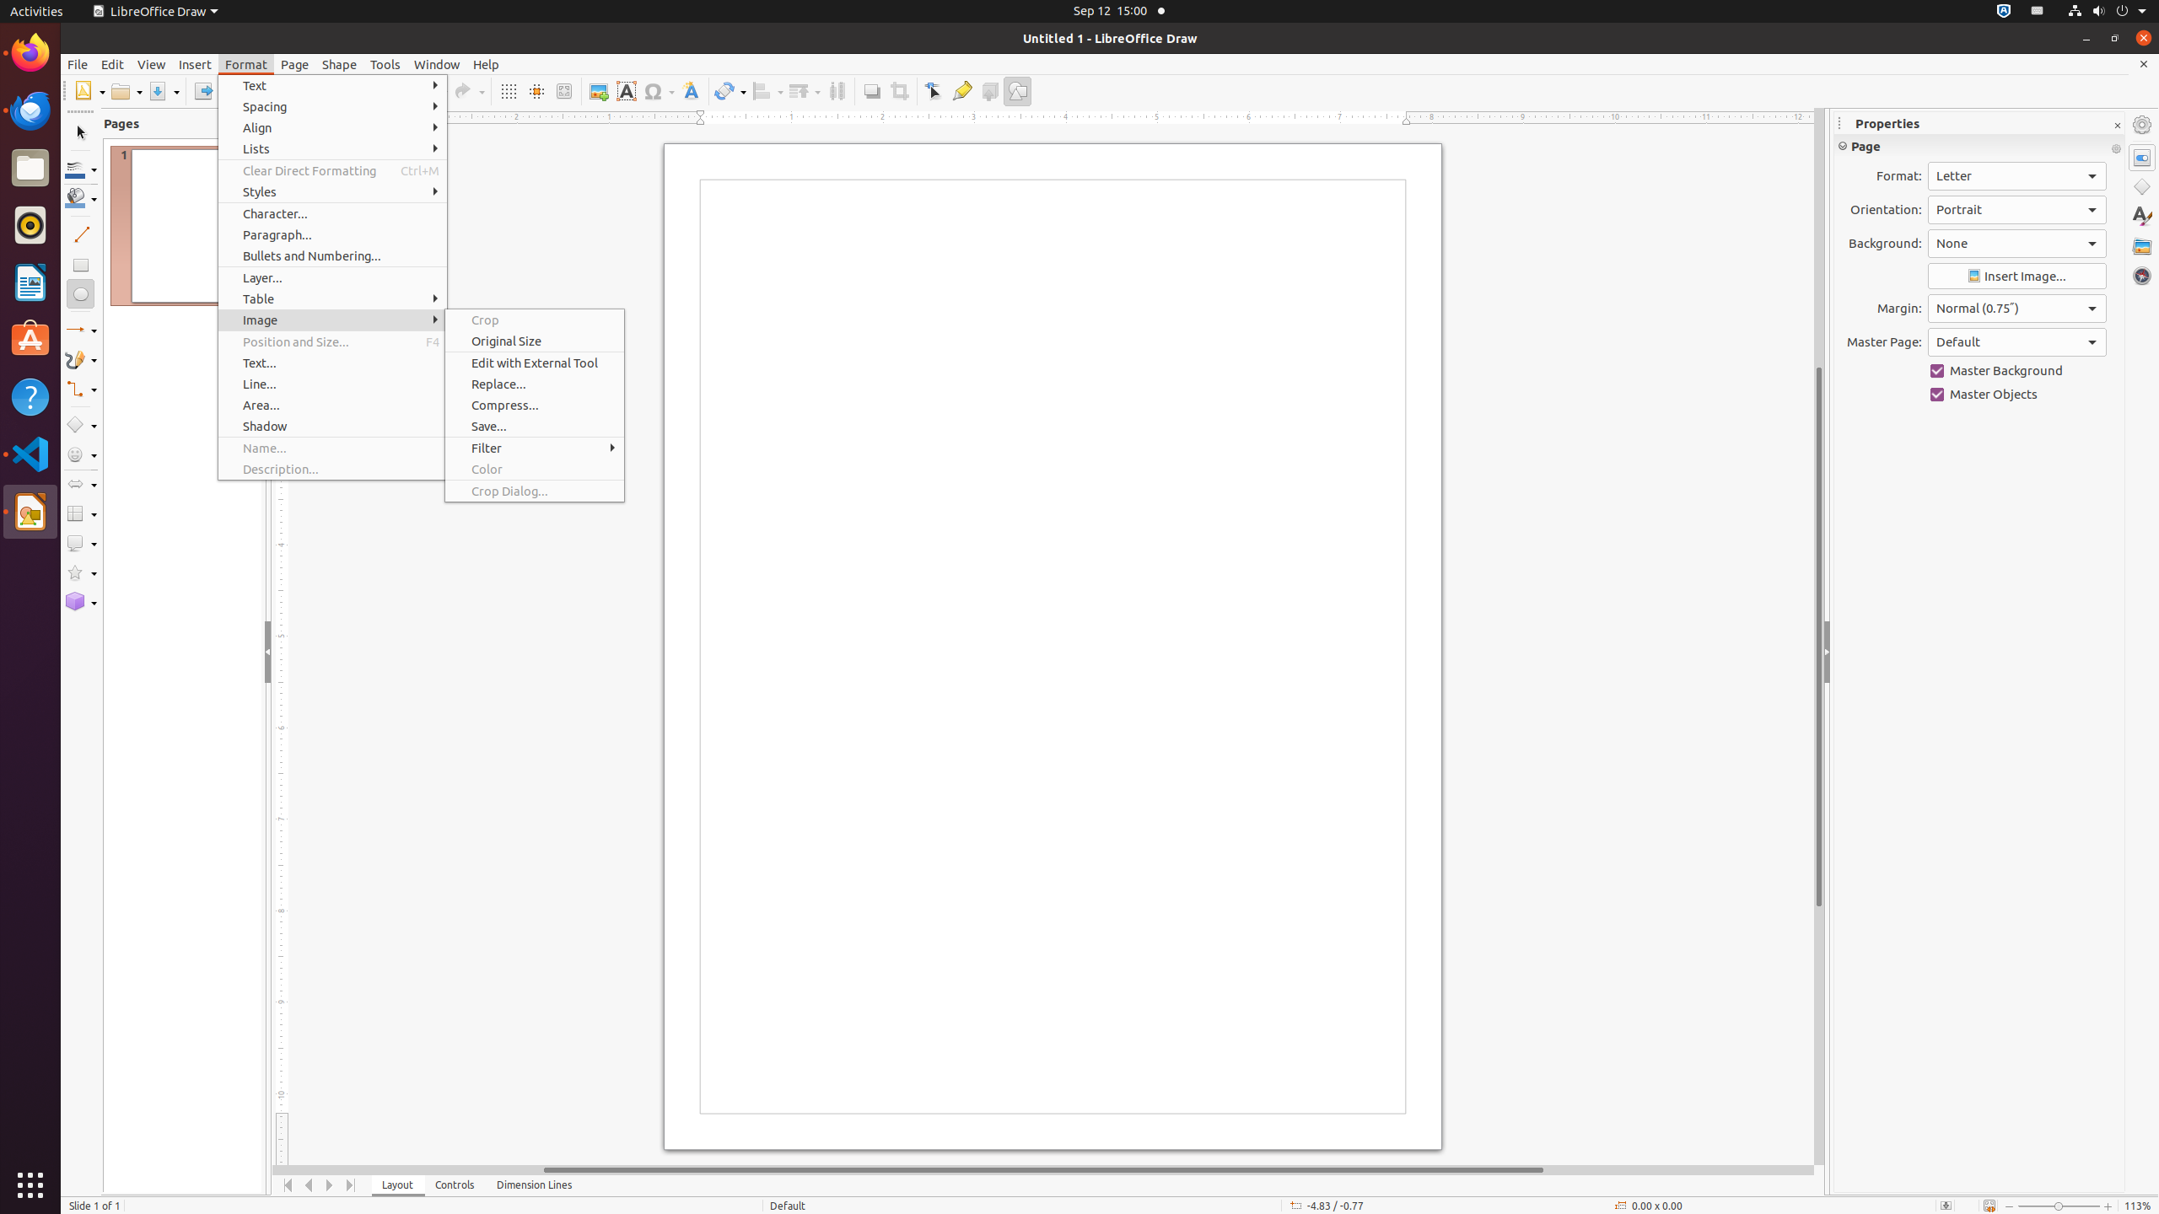 The width and height of the screenshot is (2159, 1214). I want to click on Transformations, so click(730, 91).